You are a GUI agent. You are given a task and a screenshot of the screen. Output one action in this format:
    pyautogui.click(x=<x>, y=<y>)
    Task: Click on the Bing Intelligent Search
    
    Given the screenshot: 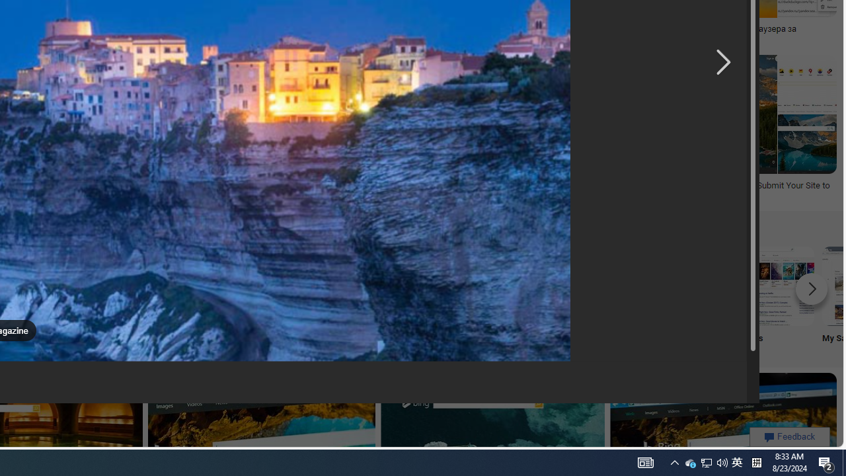 What is the action you would take?
    pyautogui.click(x=426, y=286)
    